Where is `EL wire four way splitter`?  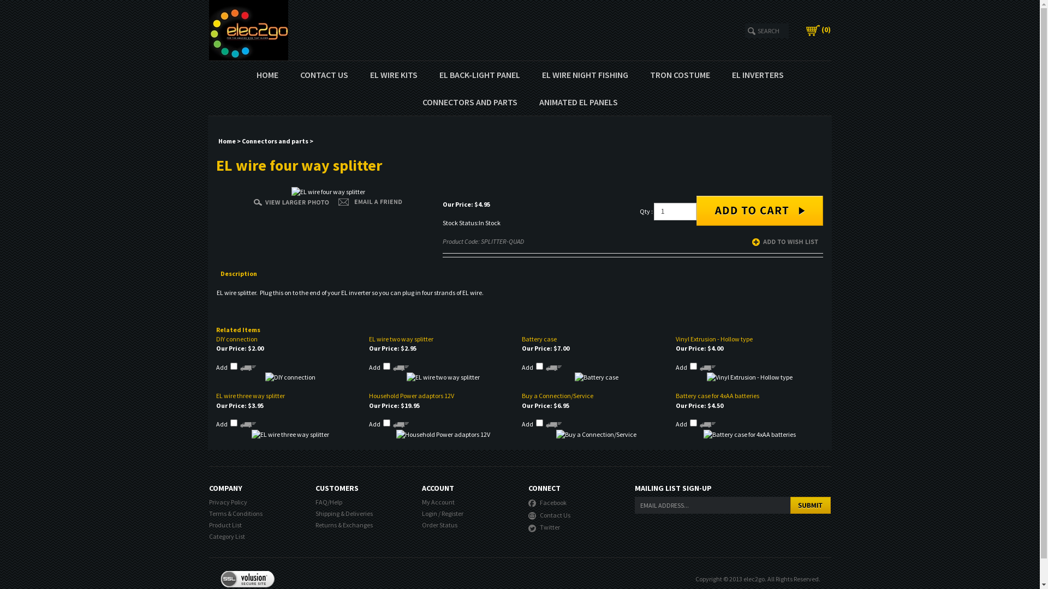 EL wire four way splitter is located at coordinates (291, 201).